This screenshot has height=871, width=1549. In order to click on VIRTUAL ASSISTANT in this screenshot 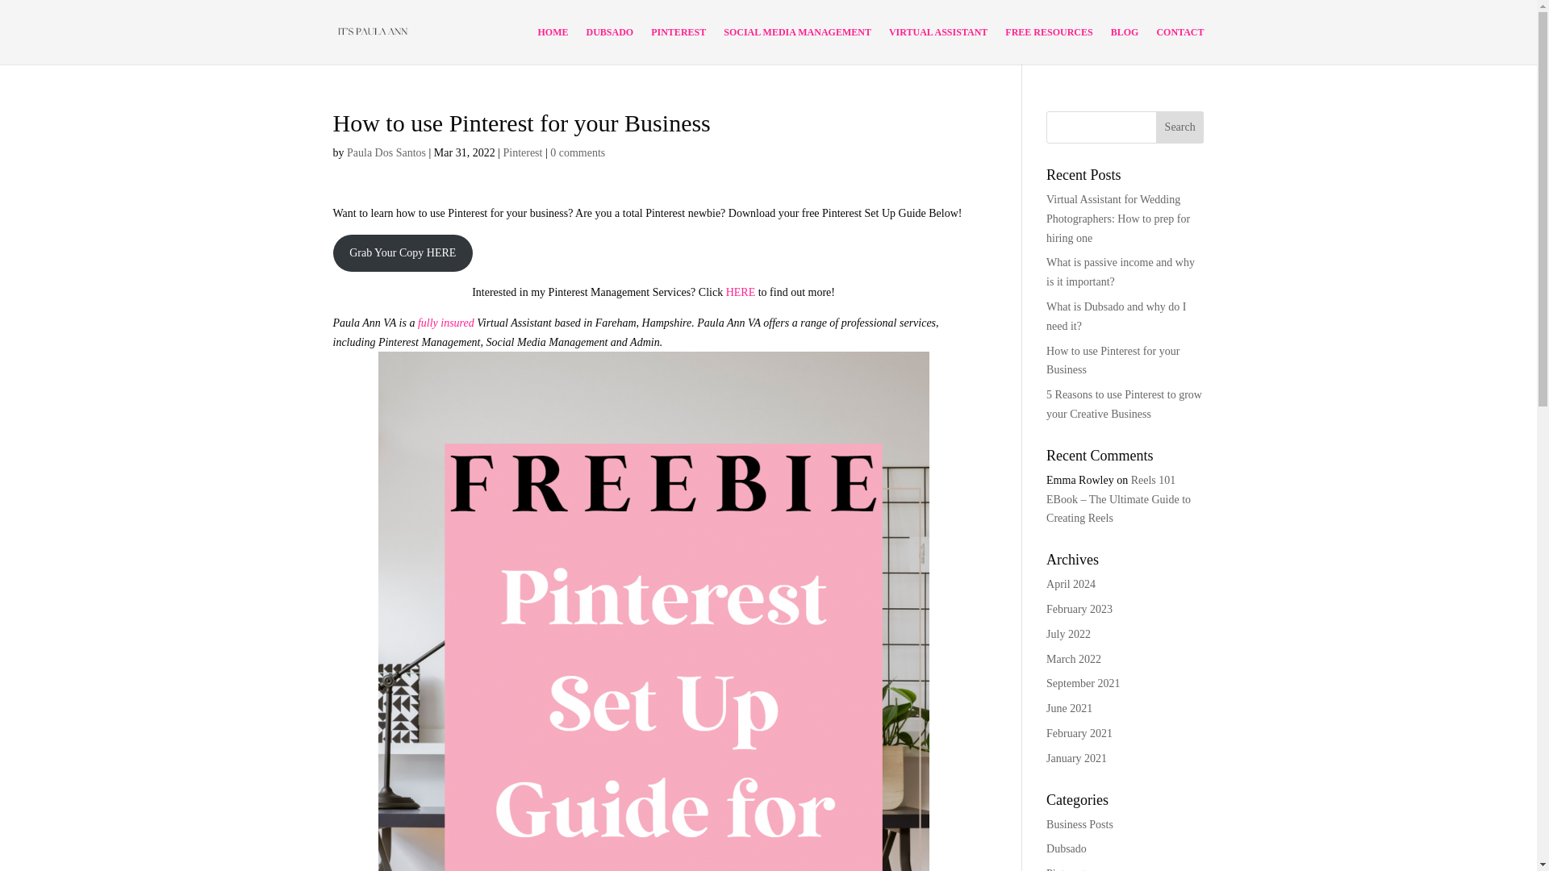, I will do `click(938, 45)`.